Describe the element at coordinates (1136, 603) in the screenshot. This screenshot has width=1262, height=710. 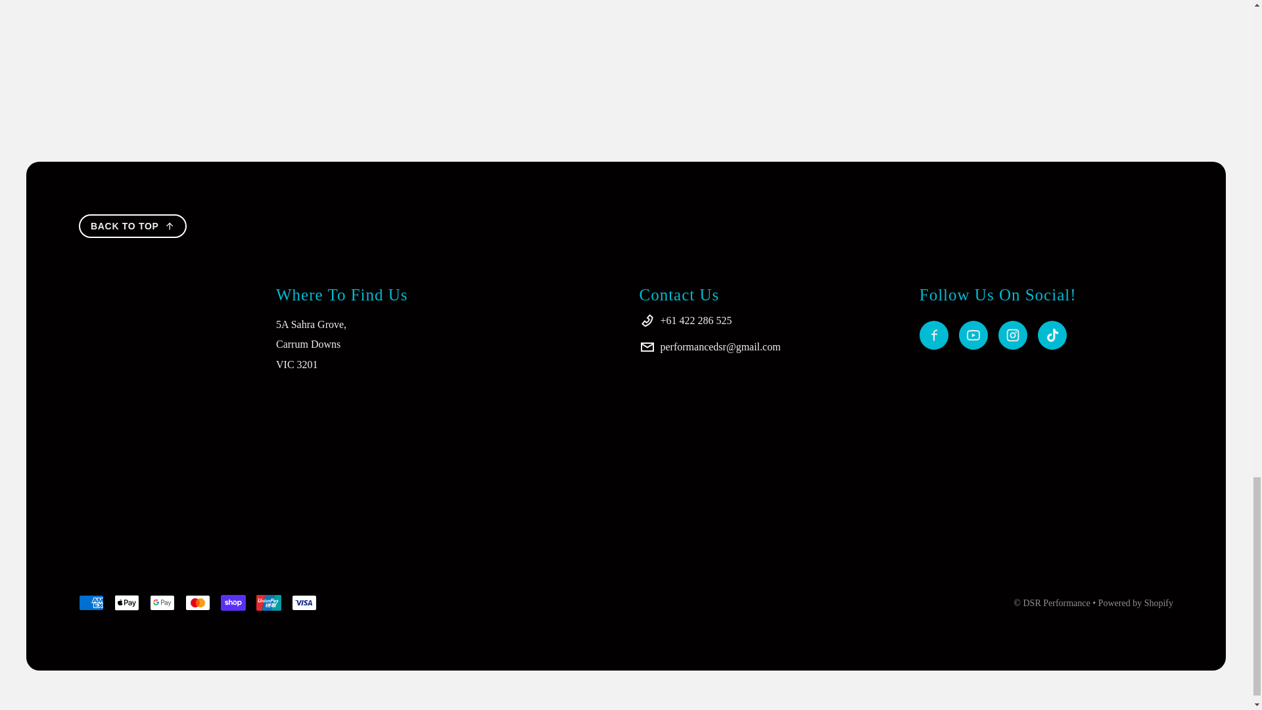
I see `Powered by Shopify` at that location.